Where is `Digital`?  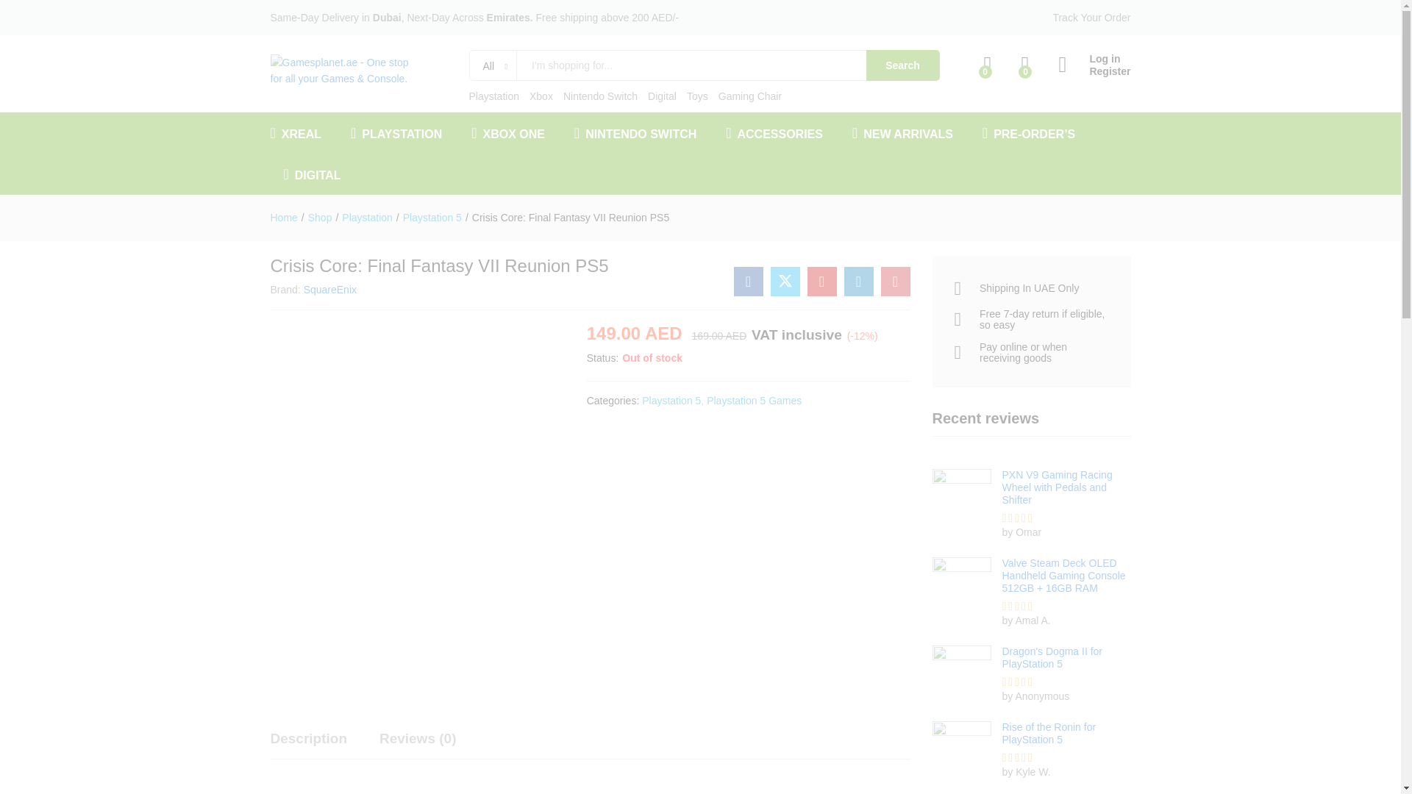
Digital is located at coordinates (662, 96).